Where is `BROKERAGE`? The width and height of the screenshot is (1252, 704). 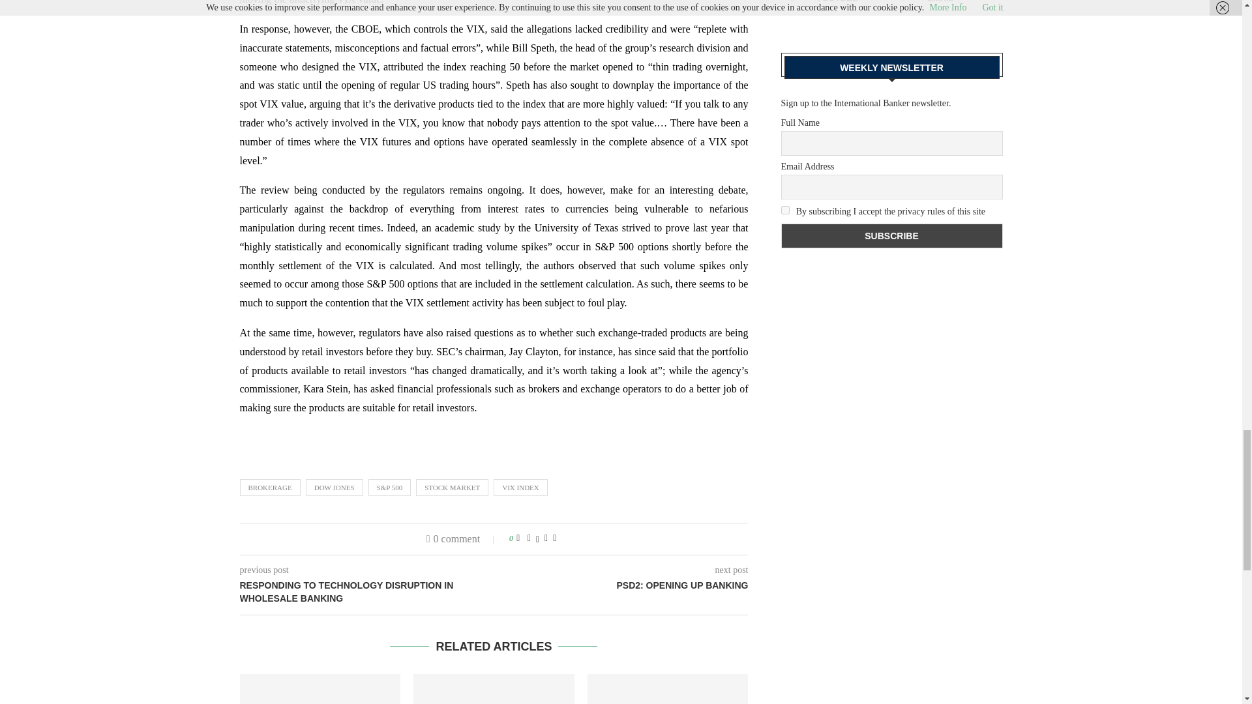 BROKERAGE is located at coordinates (270, 488).